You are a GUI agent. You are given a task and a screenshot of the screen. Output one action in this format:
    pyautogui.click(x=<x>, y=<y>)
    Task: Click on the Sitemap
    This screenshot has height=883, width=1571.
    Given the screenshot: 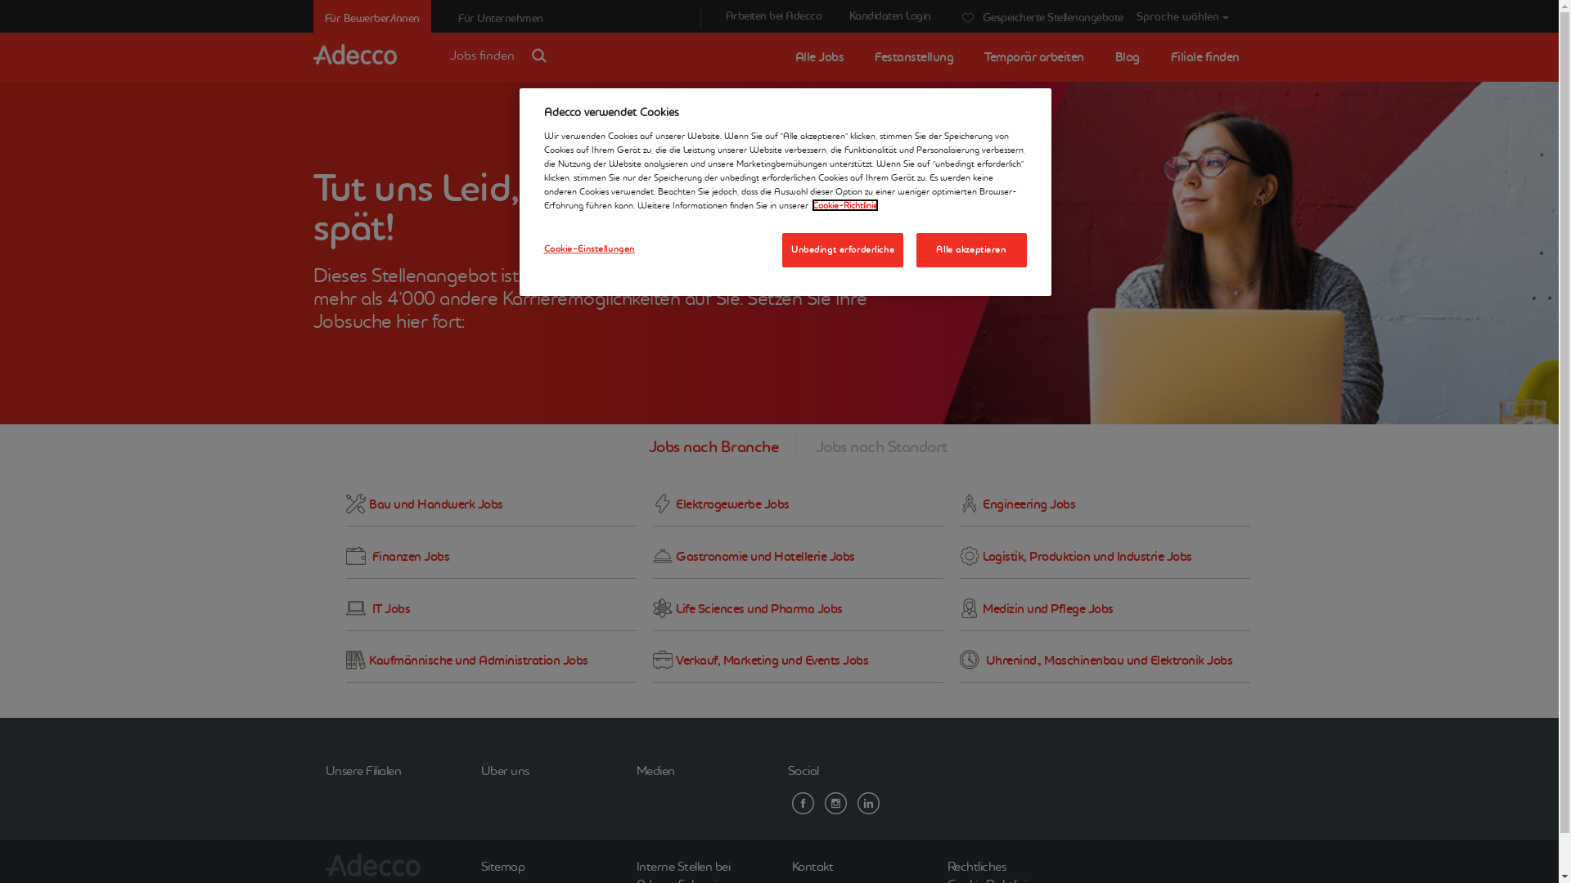 What is the action you would take?
    pyautogui.click(x=516, y=866)
    